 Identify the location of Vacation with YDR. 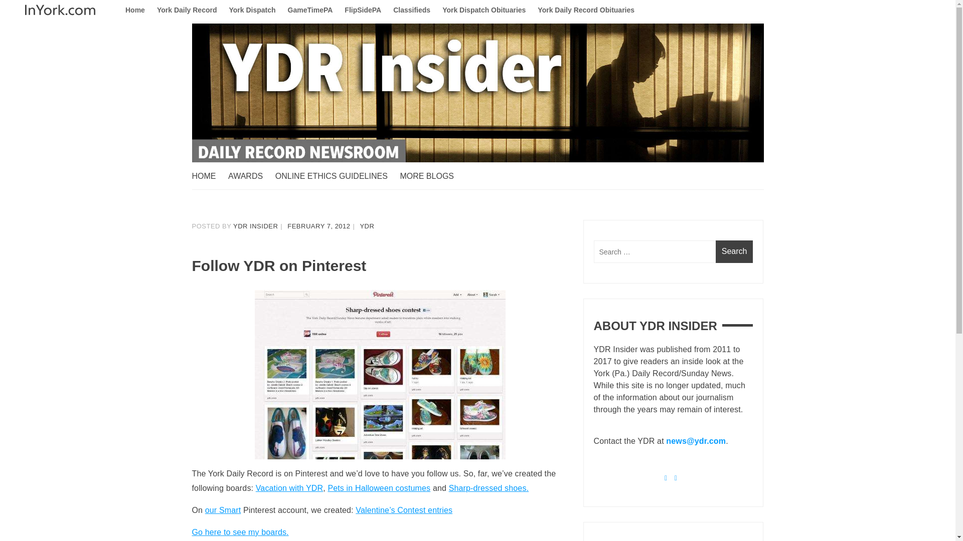
(289, 488).